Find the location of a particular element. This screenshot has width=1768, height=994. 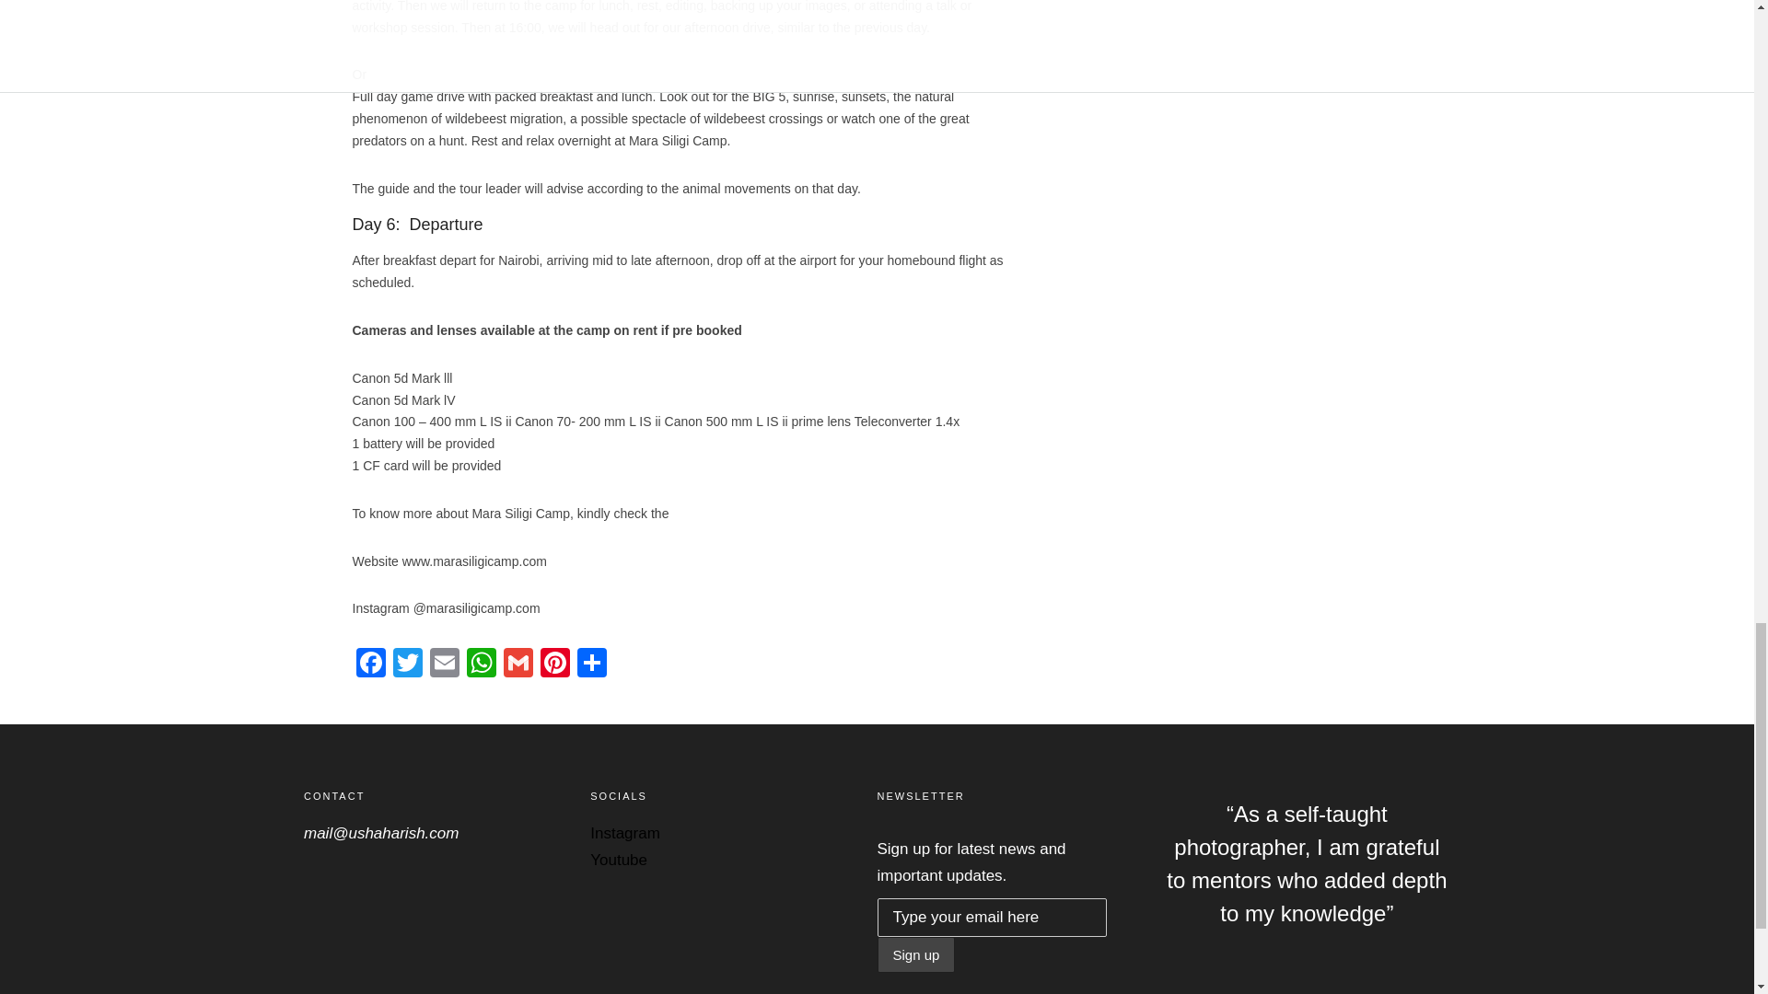

Youtube is located at coordinates (619, 860).